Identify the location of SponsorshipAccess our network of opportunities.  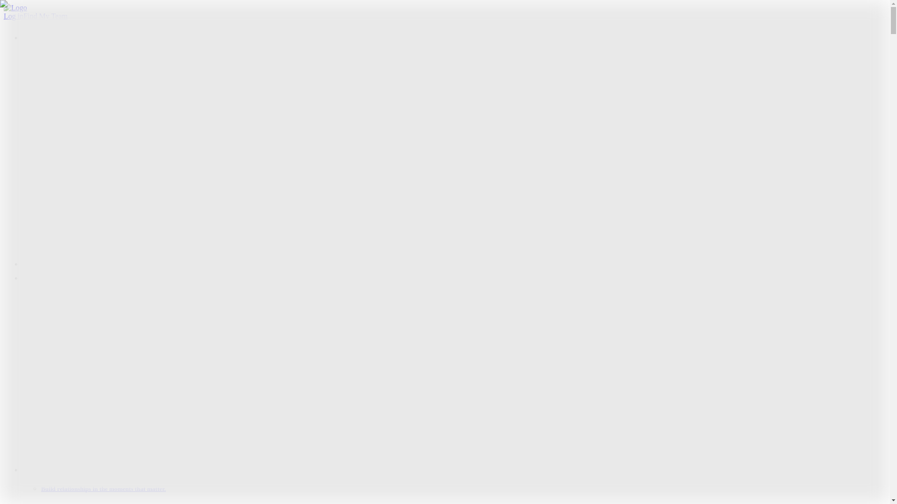
(133, 188).